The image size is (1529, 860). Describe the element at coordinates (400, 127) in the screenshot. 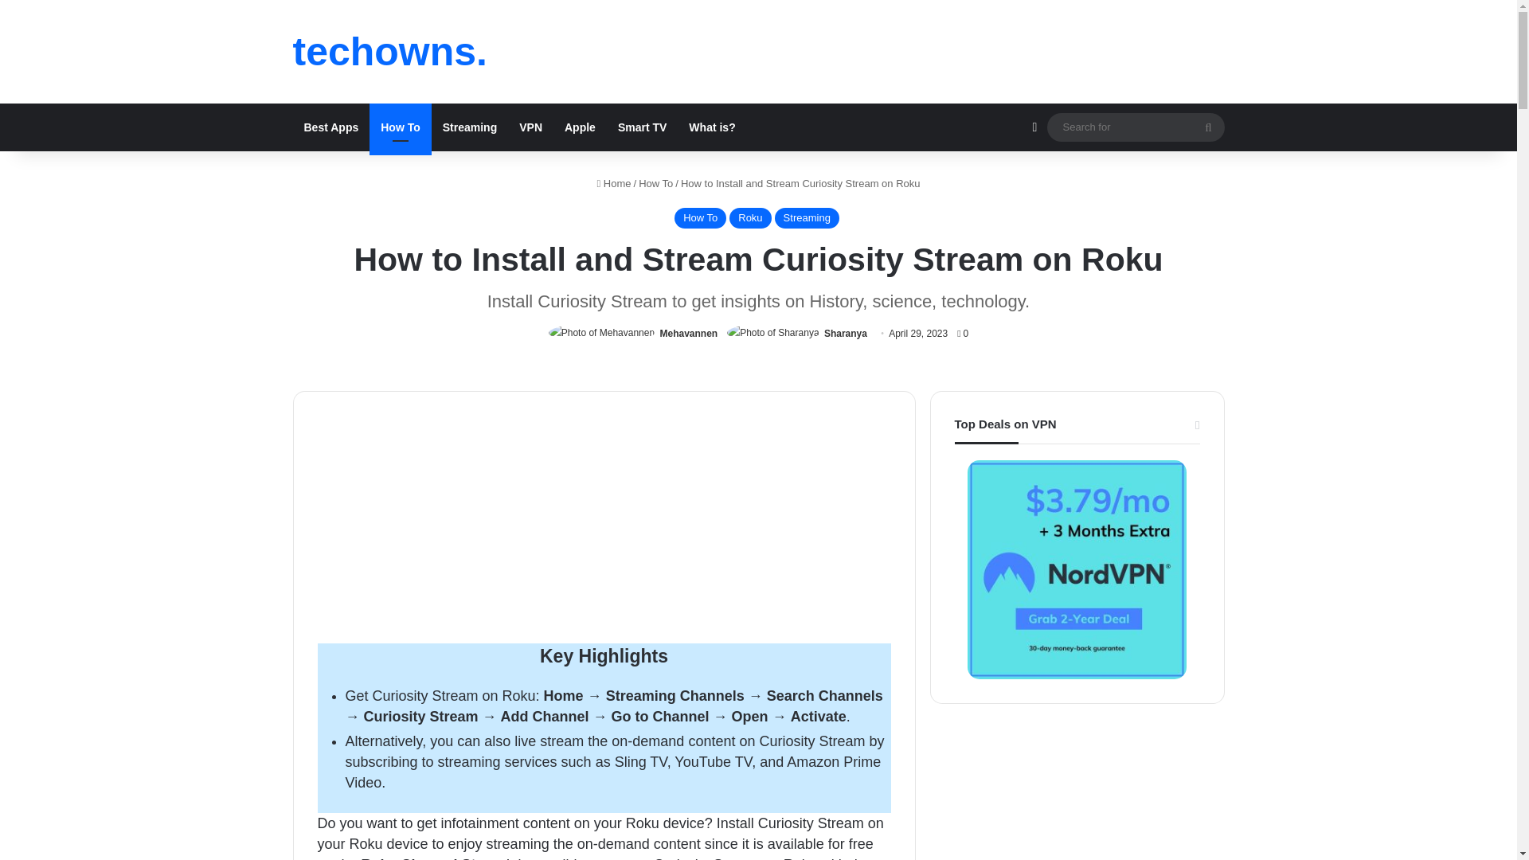

I see `How To` at that location.